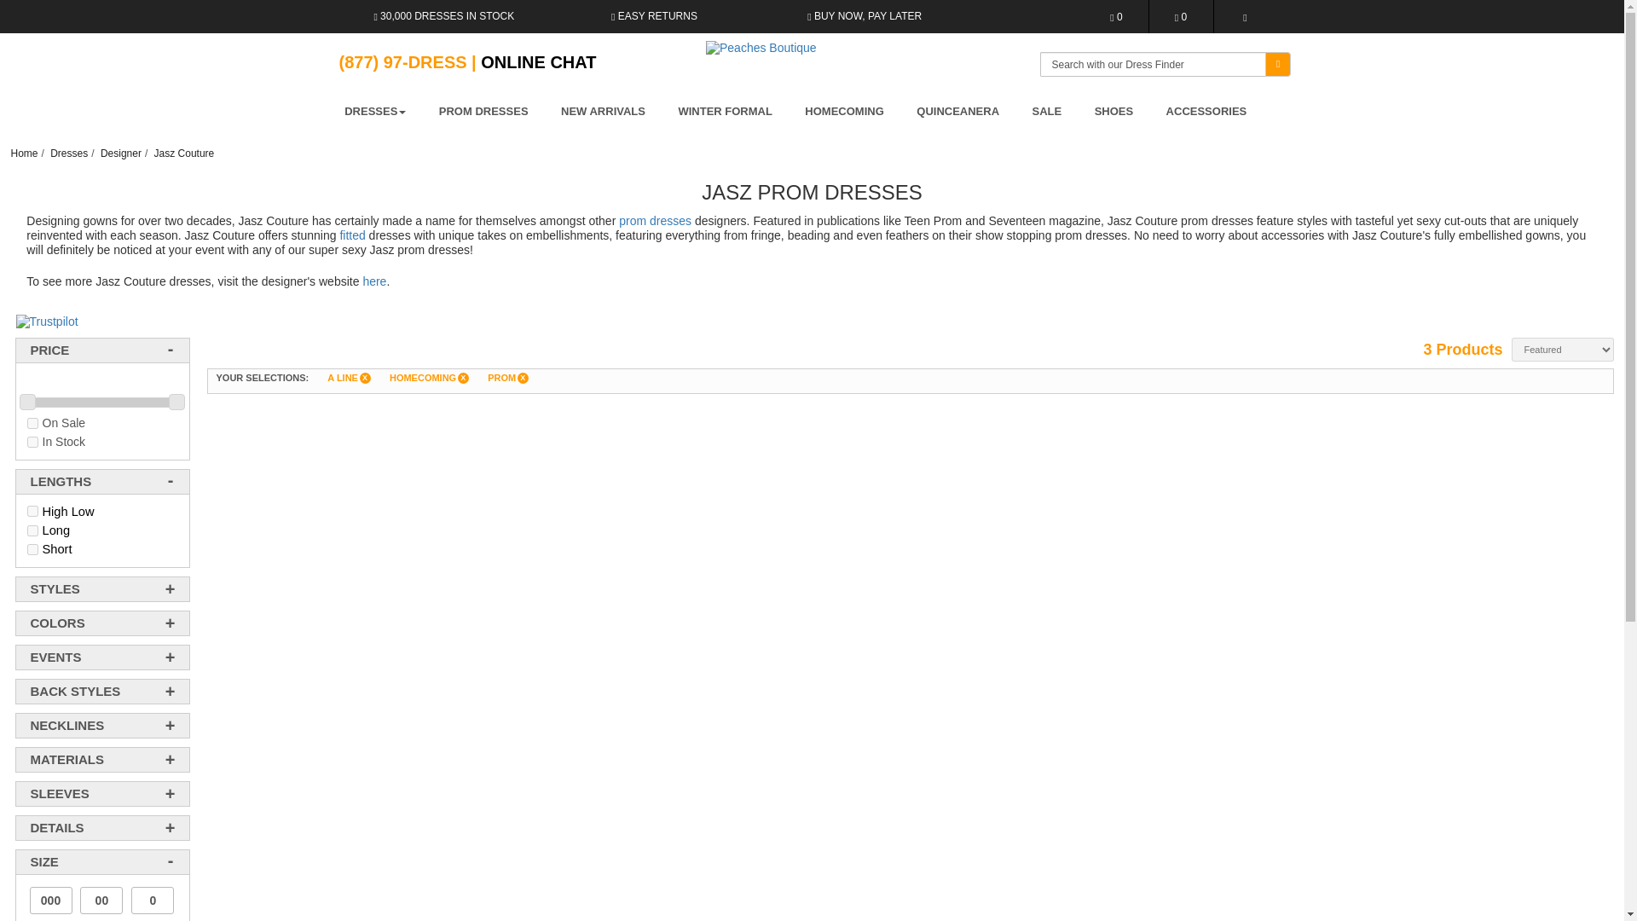  I want to click on Prom Shoes, so click(1114, 113).